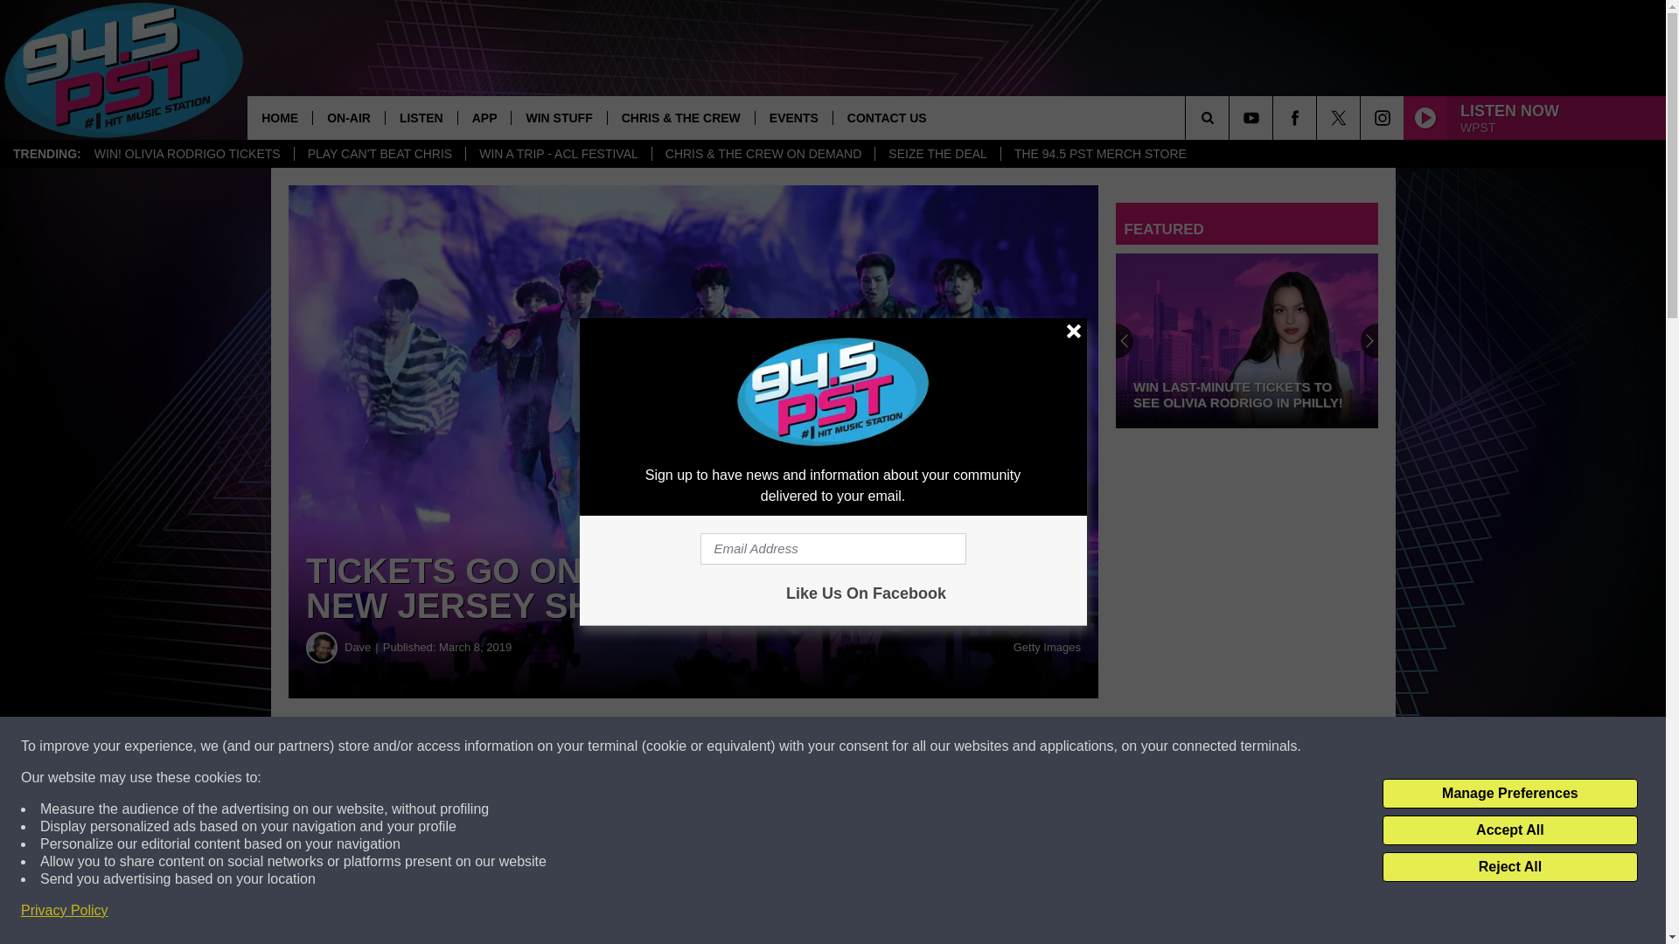  I want to click on Privacy Policy, so click(65, 911).